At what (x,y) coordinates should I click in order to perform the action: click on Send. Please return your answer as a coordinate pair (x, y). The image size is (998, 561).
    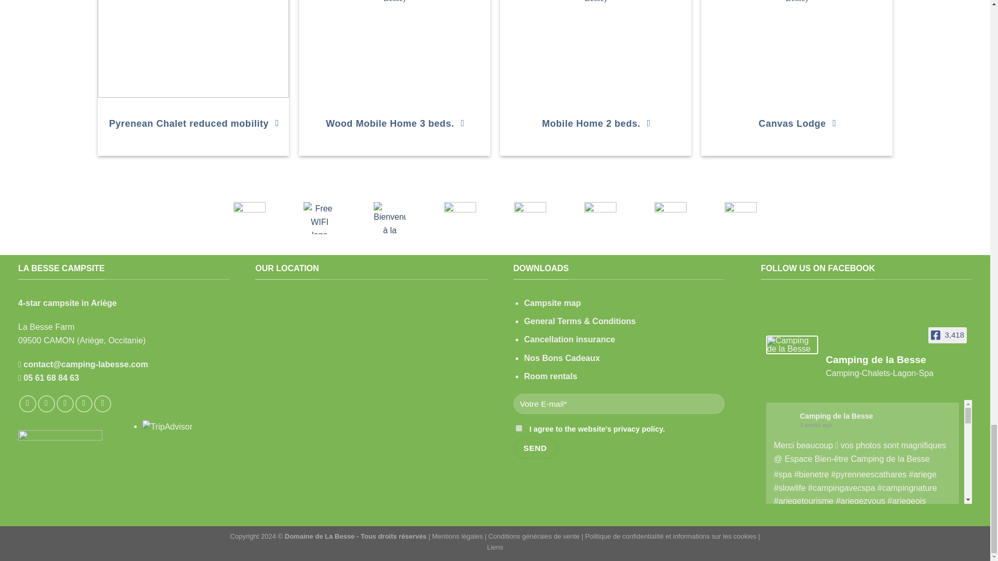
    Looking at the image, I should click on (535, 448).